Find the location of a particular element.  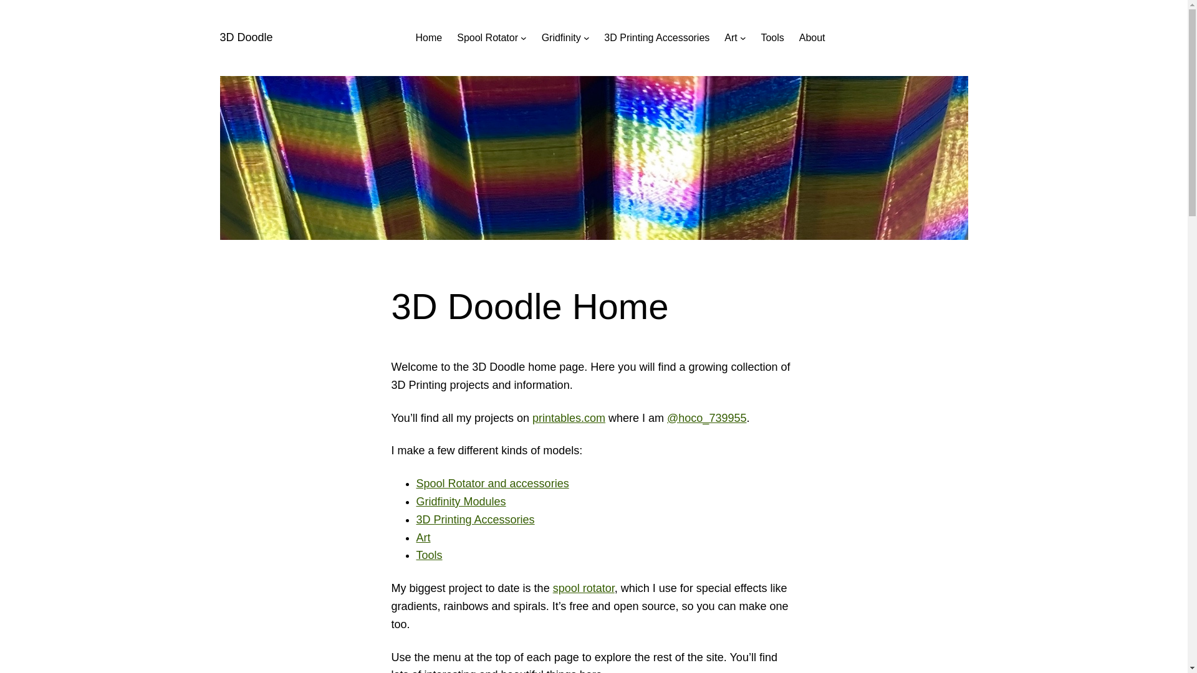

Home is located at coordinates (429, 38).